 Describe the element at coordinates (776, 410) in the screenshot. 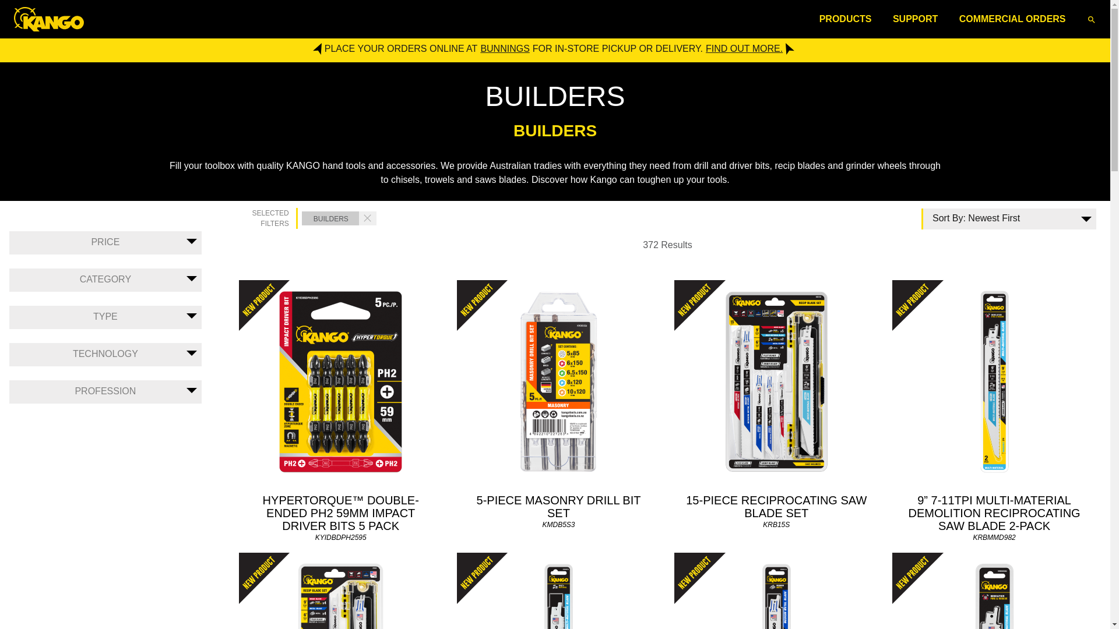

I see `15-PIECE RECIPROCATING SAW BLADE SET
KRB15S` at that location.